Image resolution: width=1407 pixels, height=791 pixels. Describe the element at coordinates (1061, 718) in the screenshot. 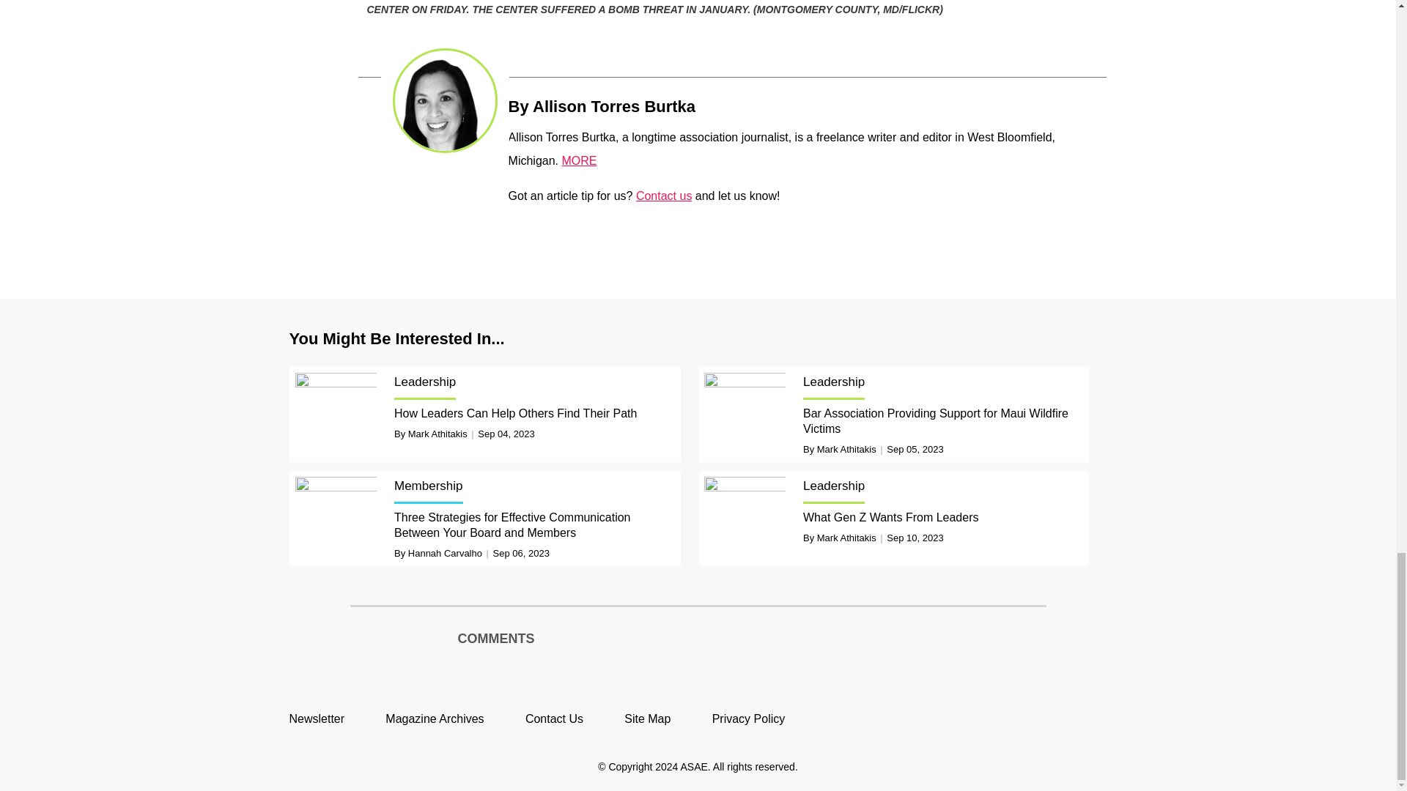

I see `Visit us onLinkedIn` at that location.